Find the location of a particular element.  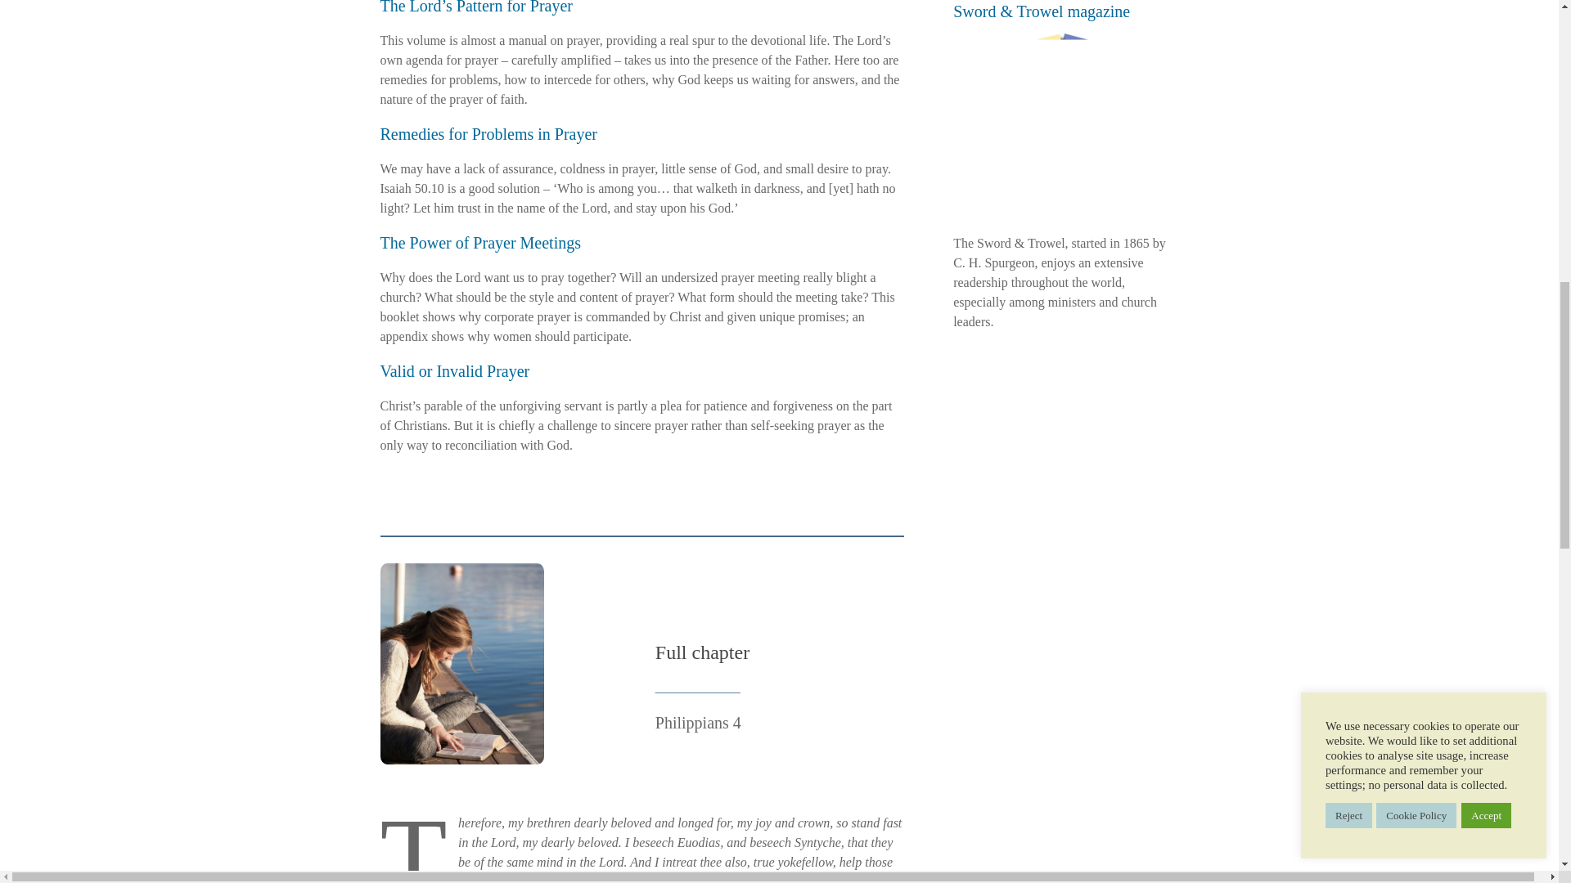

Remedies for Problems in Prayer is located at coordinates (488, 134).